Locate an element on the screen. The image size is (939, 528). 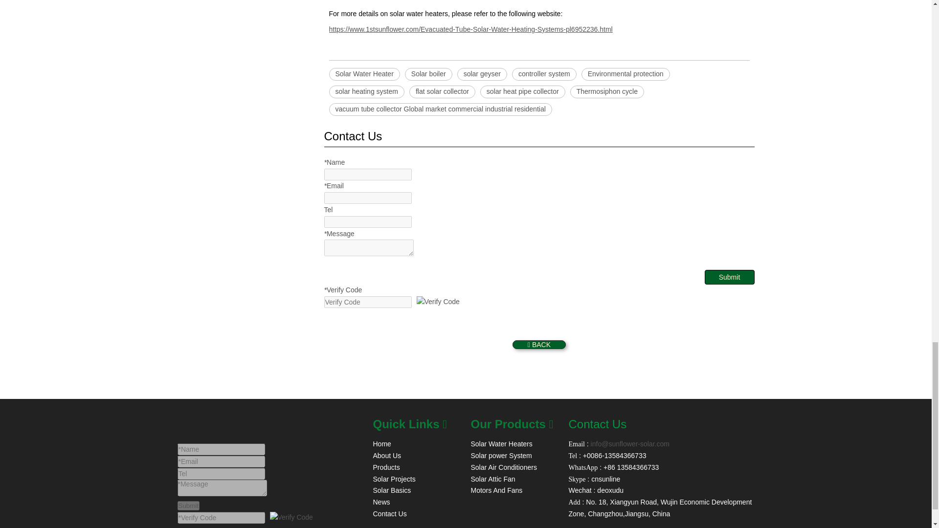
flat solar collector is located at coordinates (442, 91).